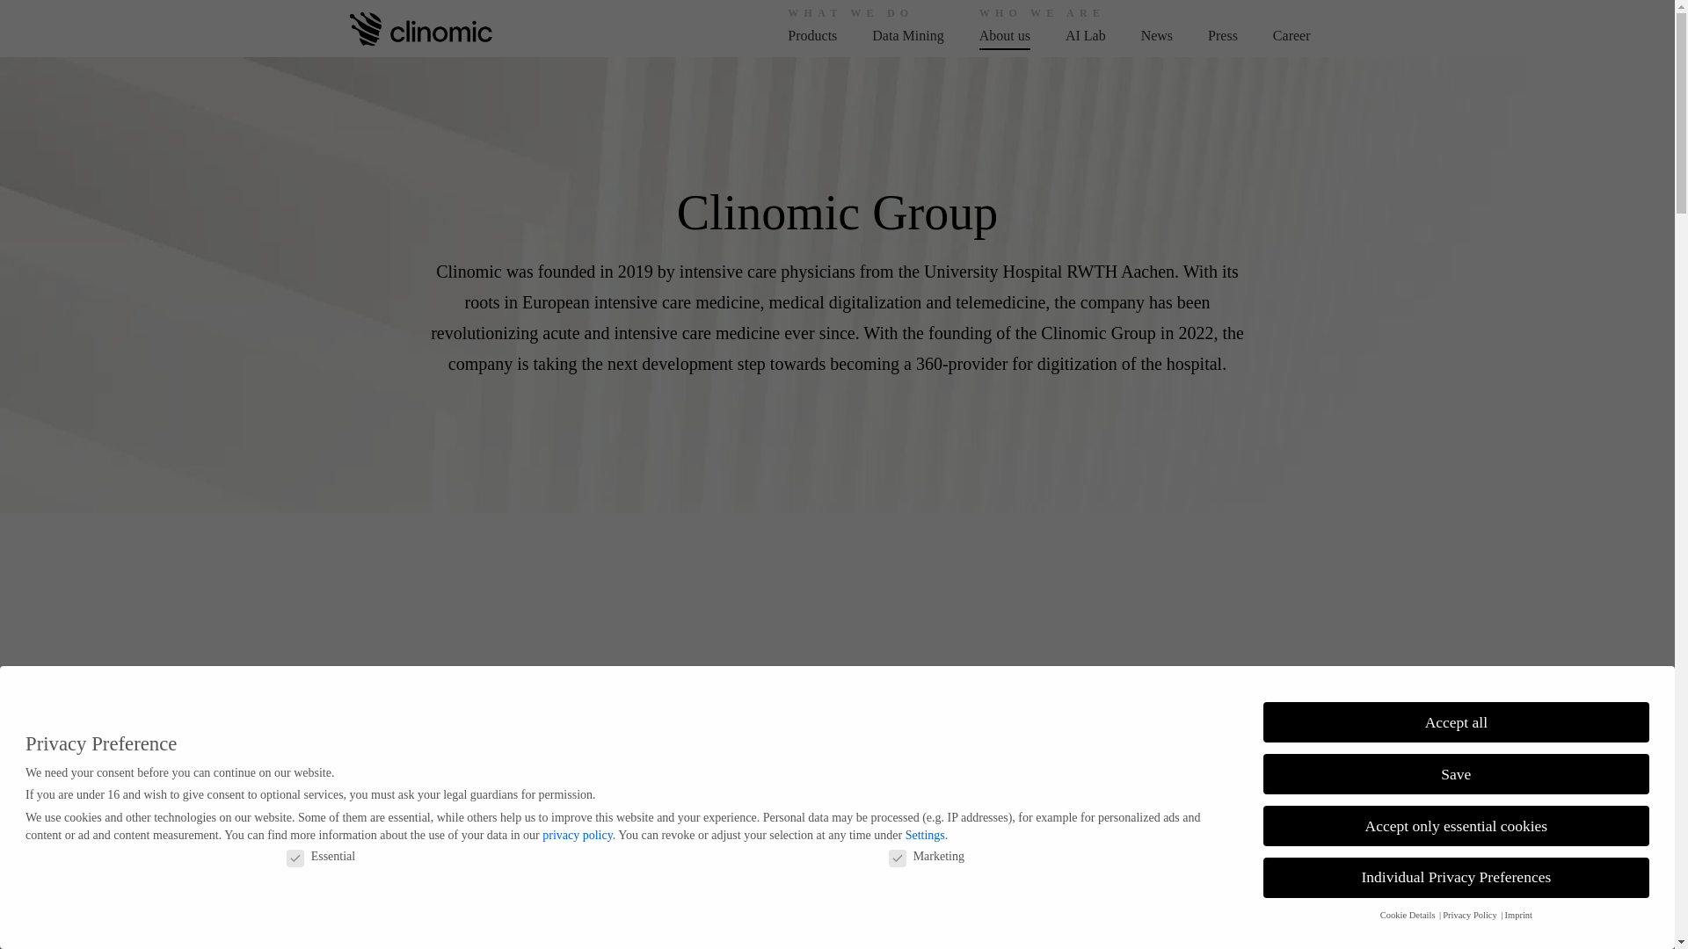 The width and height of the screenshot is (1688, 949). I want to click on Career, so click(1291, 35).